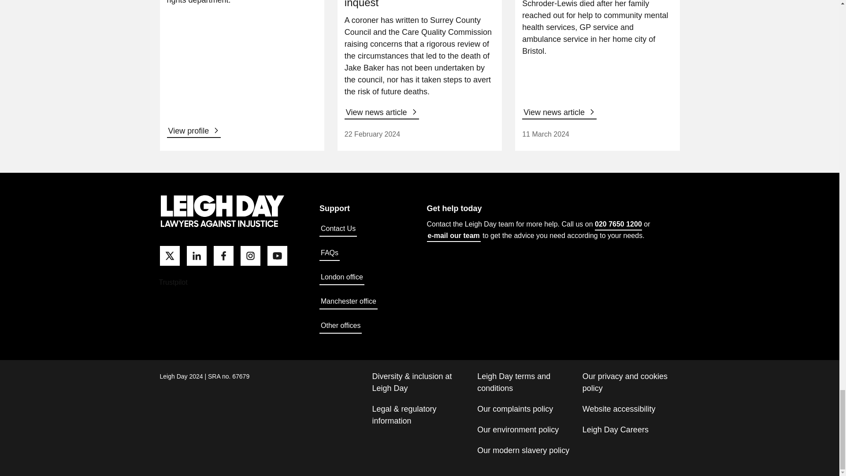 Image resolution: width=846 pixels, height=476 pixels. Describe the element at coordinates (559, 113) in the screenshot. I see `View Inquest into the death of Maia Schroder-Lewis, aged 21` at that location.